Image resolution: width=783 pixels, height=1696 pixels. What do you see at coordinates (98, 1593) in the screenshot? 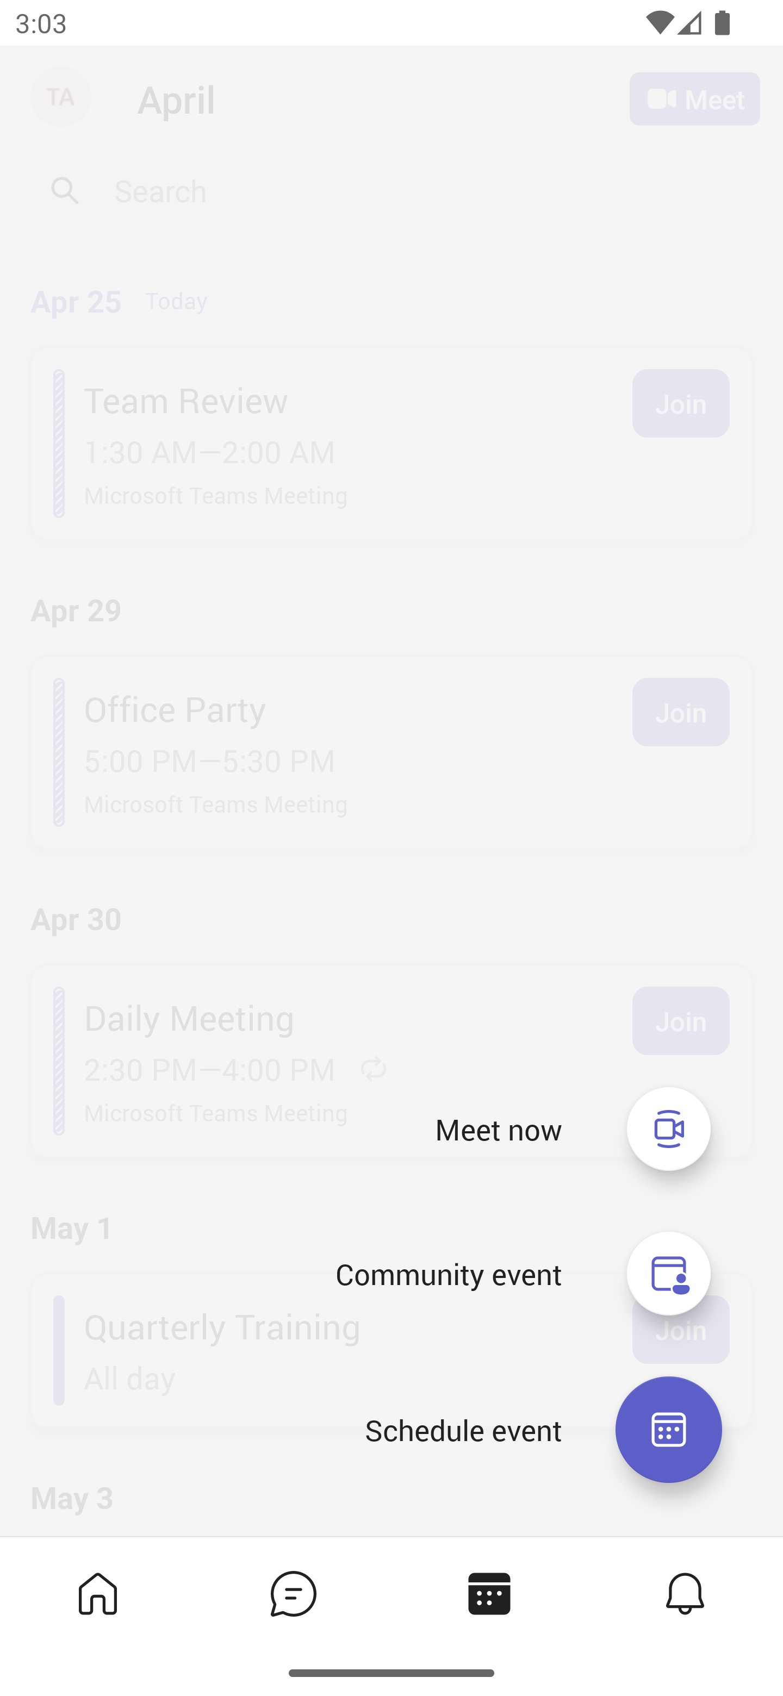
I see `Home tab,1 of 4, not selected` at bounding box center [98, 1593].